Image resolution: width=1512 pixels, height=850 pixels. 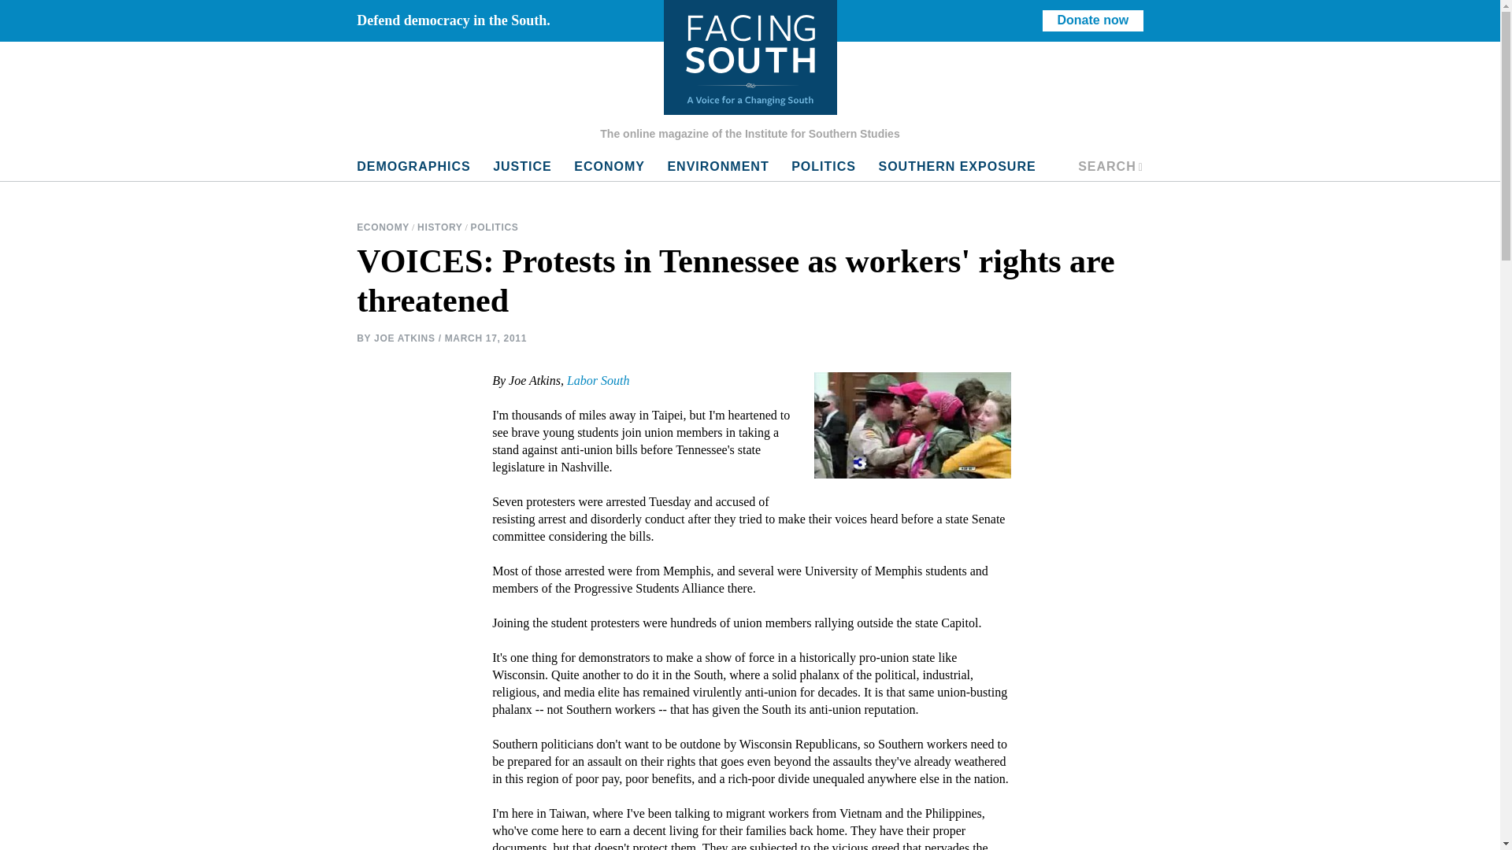 I want to click on POLITICS, so click(x=823, y=167).